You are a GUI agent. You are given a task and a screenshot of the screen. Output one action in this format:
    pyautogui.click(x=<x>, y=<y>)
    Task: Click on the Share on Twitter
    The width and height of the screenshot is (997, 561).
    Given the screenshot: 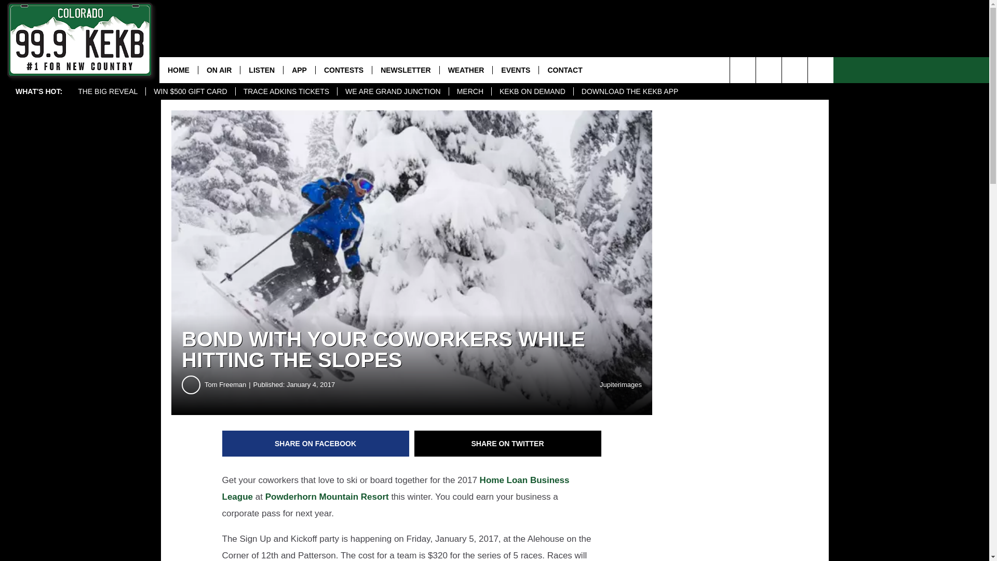 What is the action you would take?
    pyautogui.click(x=508, y=444)
    